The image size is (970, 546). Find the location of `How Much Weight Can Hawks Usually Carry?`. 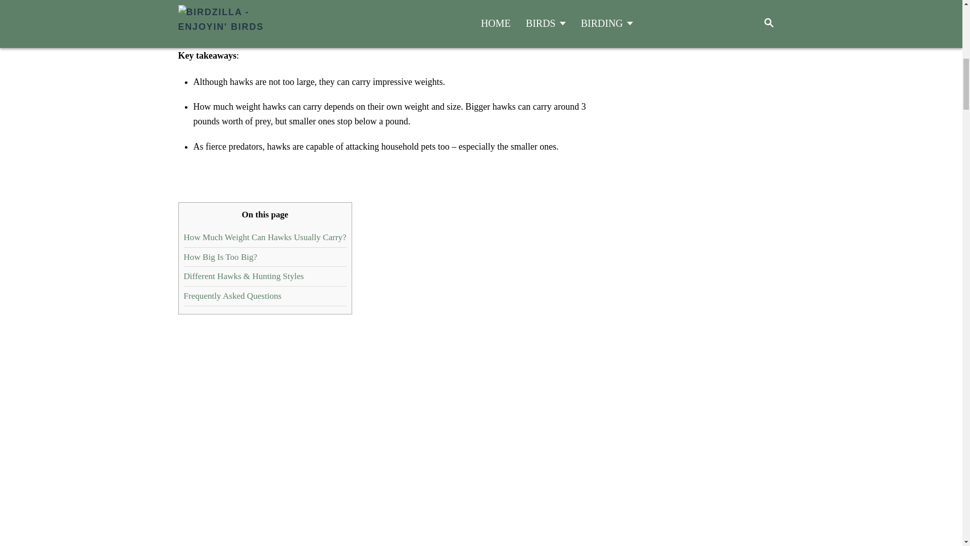

How Much Weight Can Hawks Usually Carry? is located at coordinates (265, 238).